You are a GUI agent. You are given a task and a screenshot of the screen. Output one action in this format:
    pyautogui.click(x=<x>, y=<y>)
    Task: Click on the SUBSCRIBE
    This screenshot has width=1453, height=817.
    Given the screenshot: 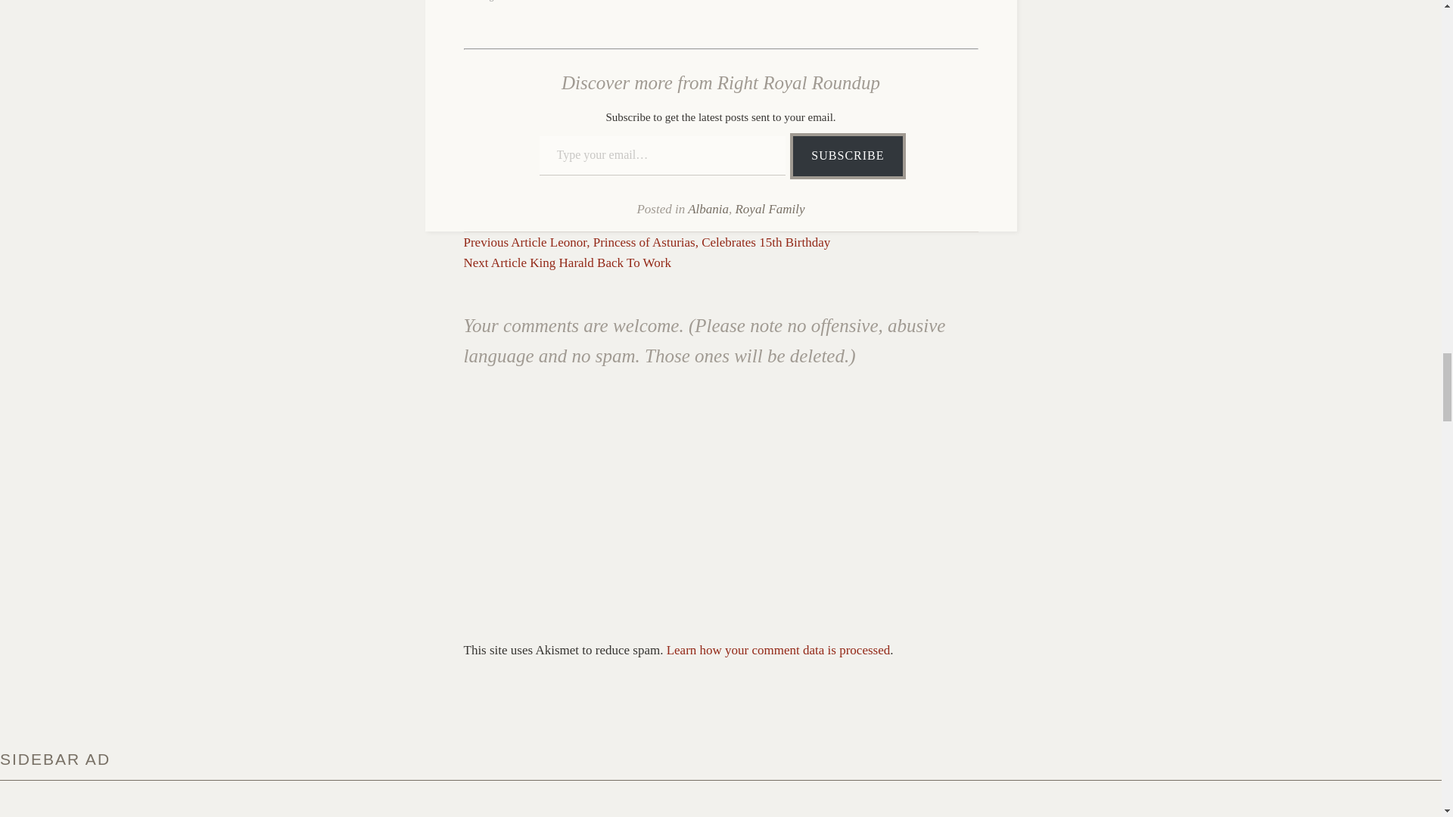 What is the action you would take?
    pyautogui.click(x=848, y=156)
    